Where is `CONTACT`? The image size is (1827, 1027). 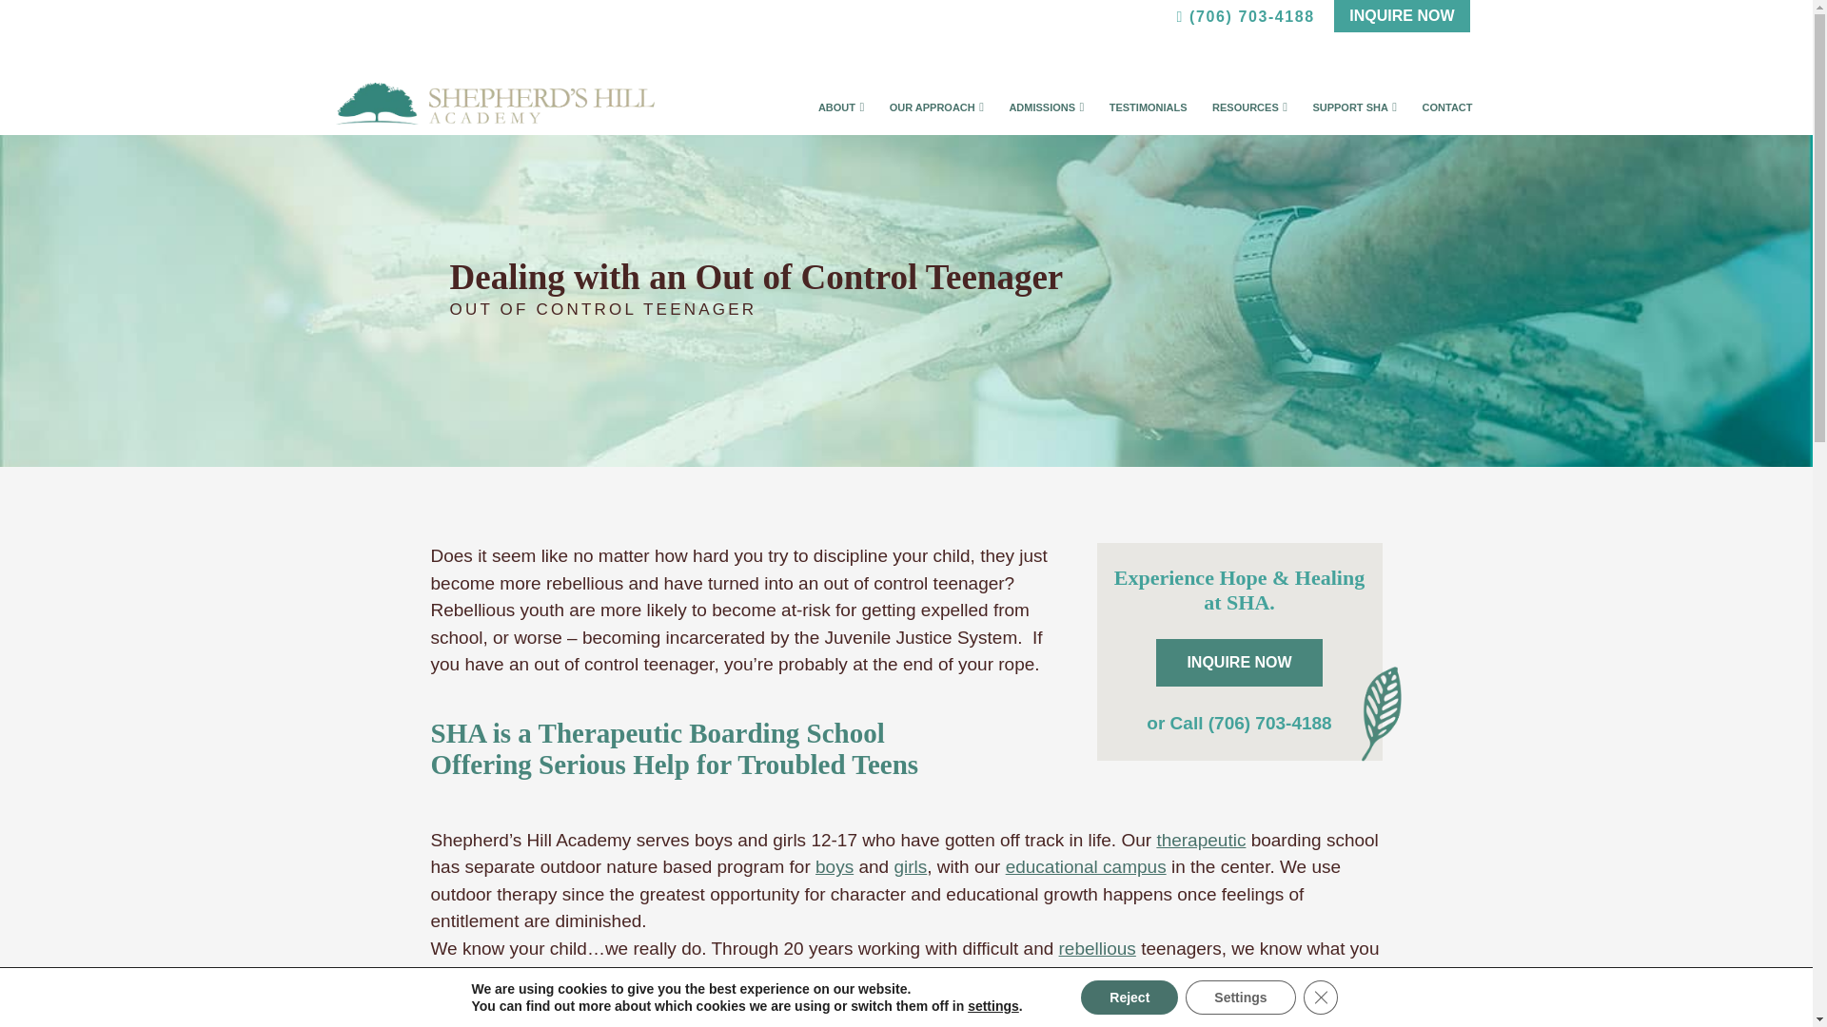
CONTACT is located at coordinates (1447, 114).